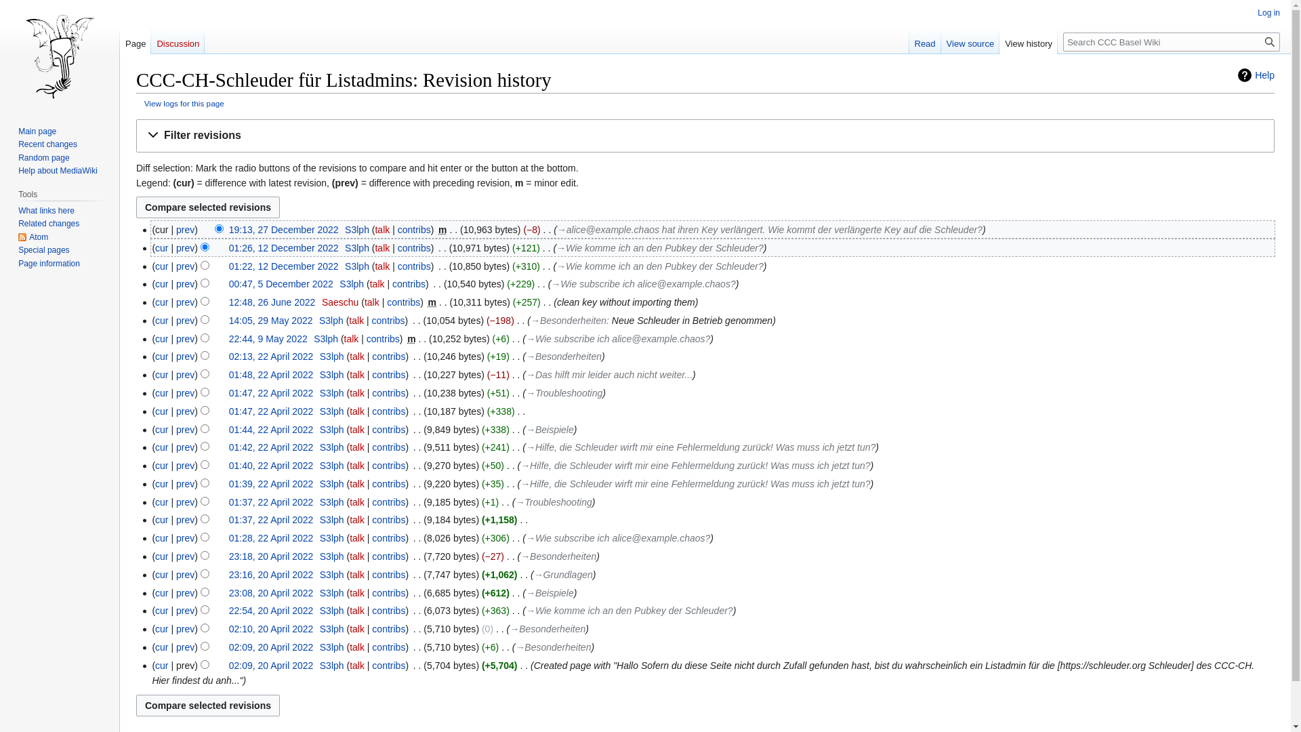  I want to click on S3lph, so click(332, 629).